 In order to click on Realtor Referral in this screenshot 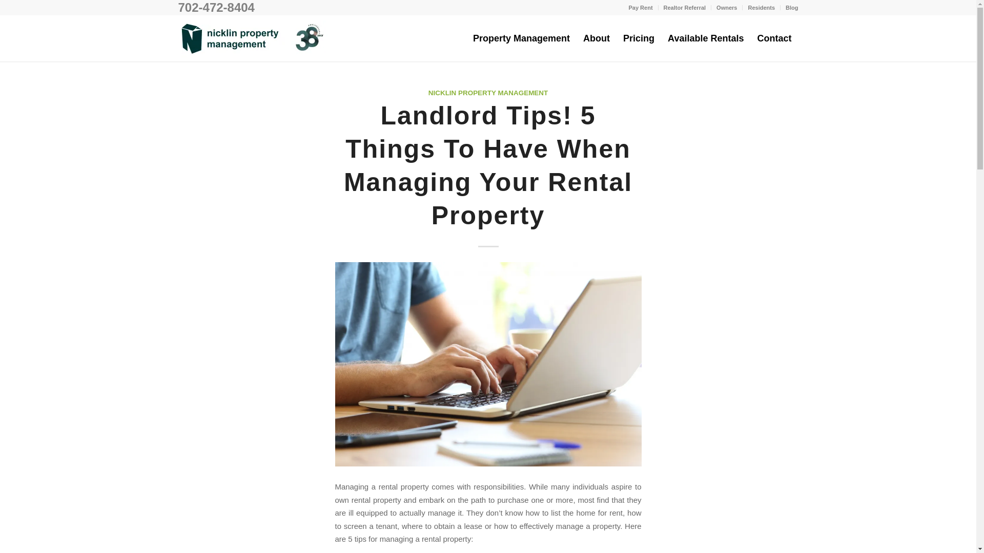, I will do `click(685, 8)`.